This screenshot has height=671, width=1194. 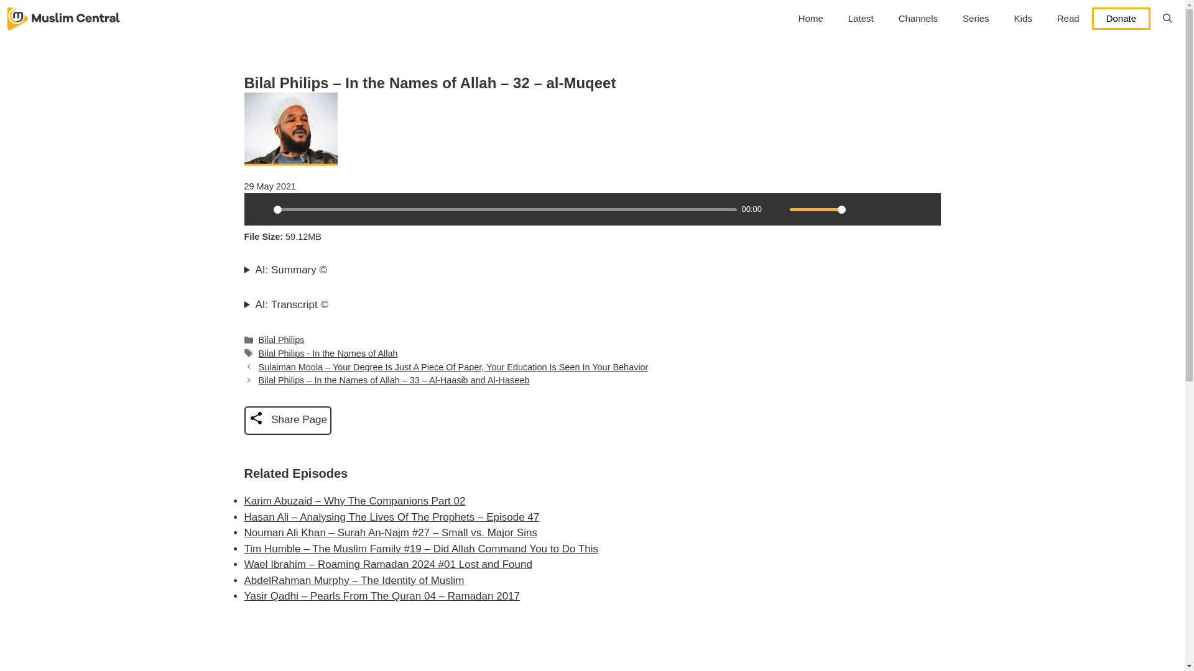 I want to click on Latest, so click(x=861, y=19).